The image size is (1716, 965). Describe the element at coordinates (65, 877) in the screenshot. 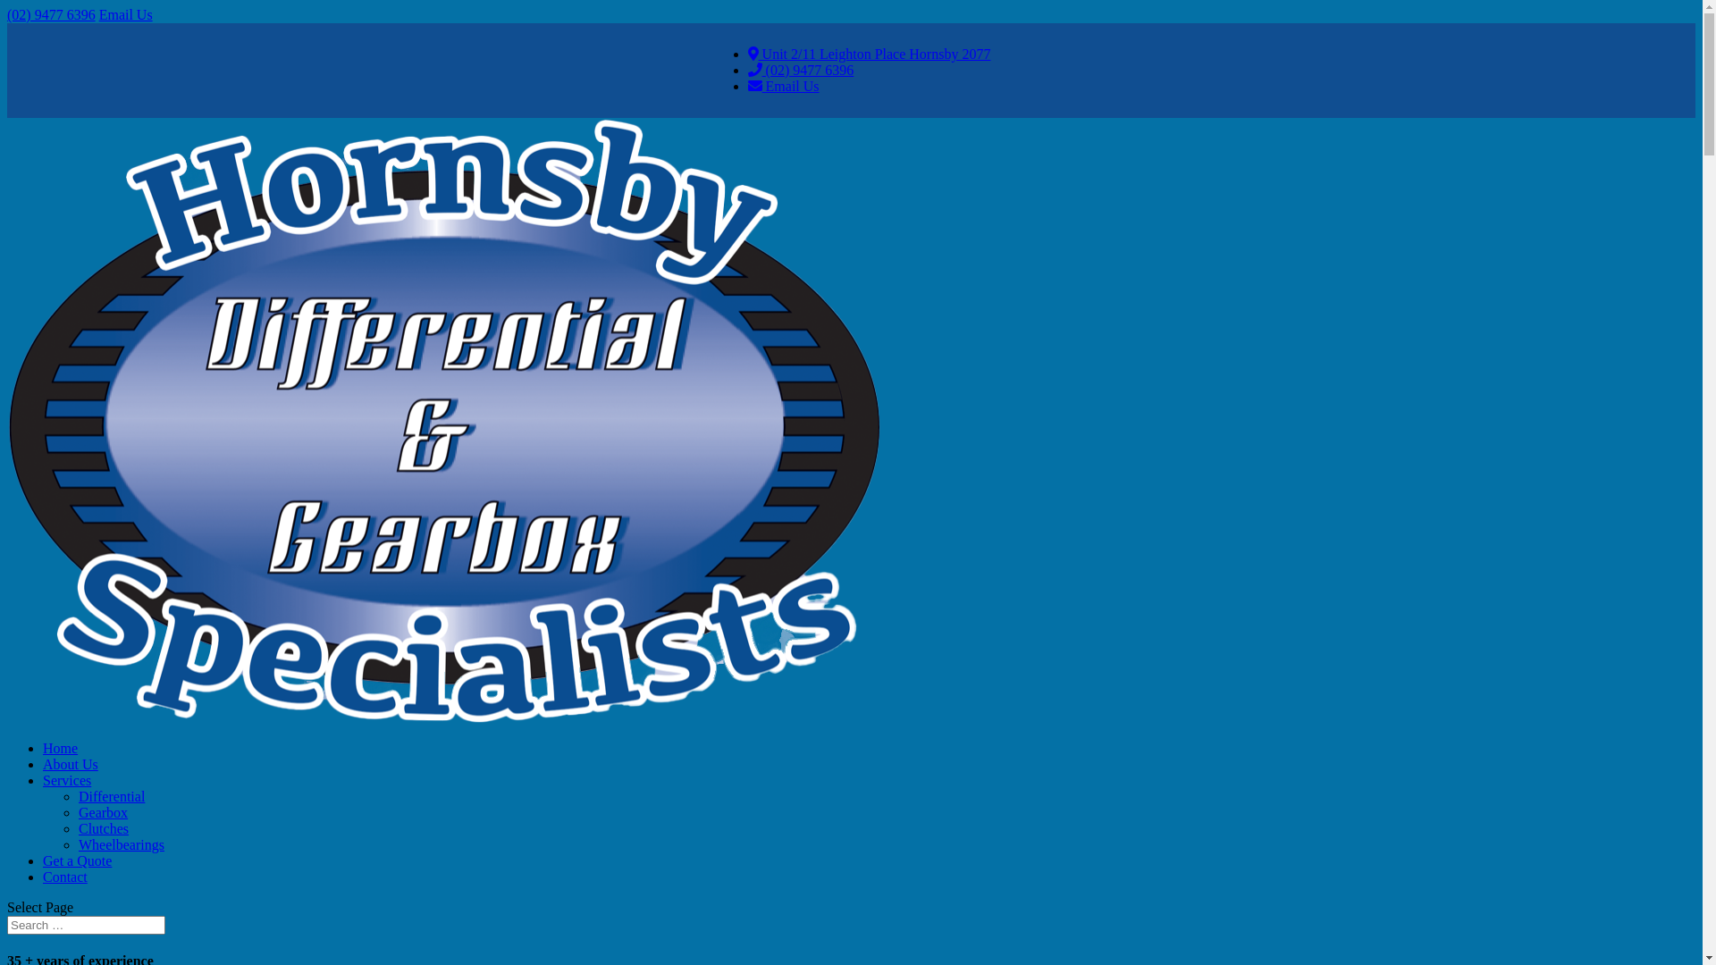

I see `Contact` at that location.